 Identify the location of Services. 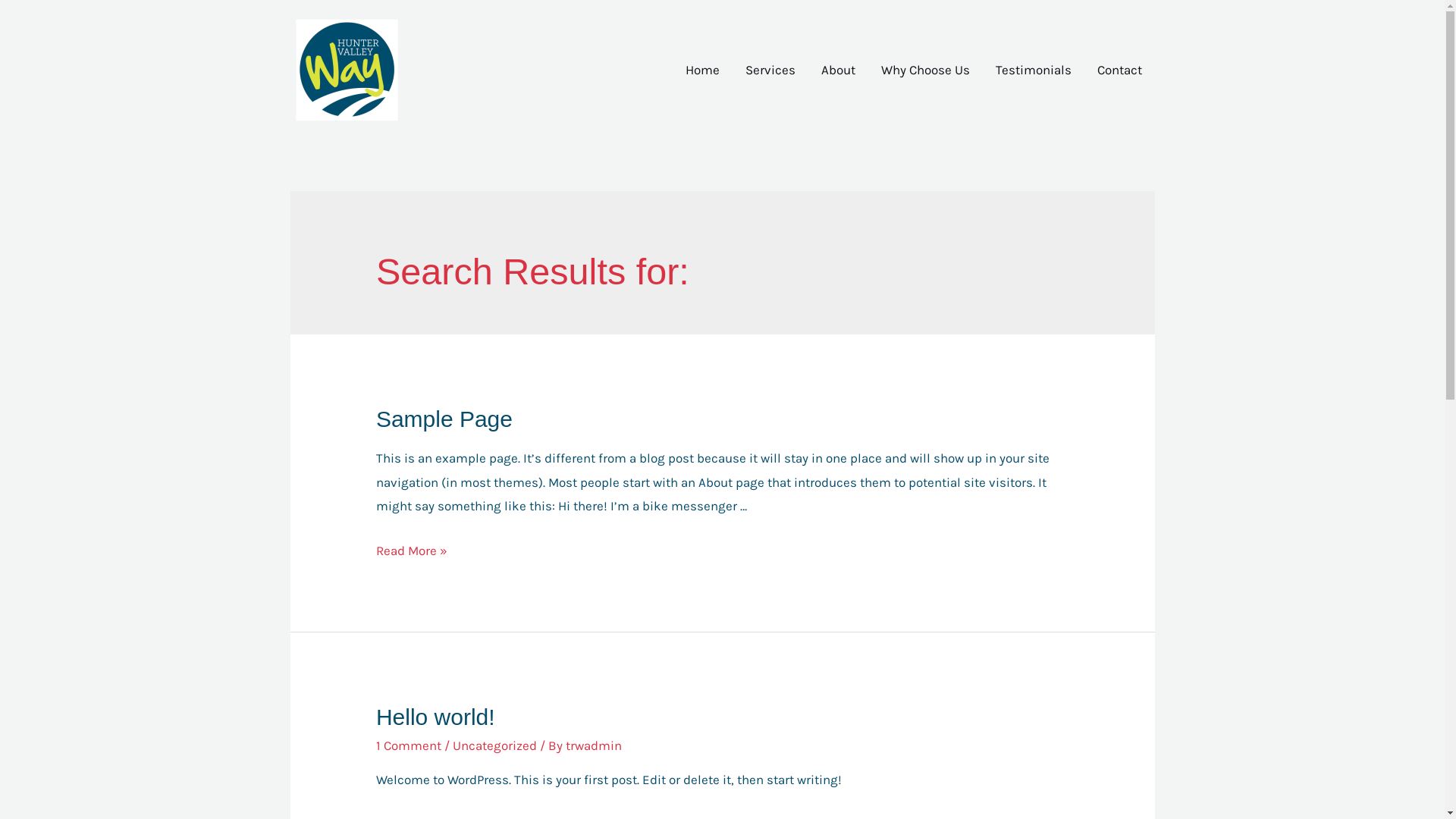
(770, 70).